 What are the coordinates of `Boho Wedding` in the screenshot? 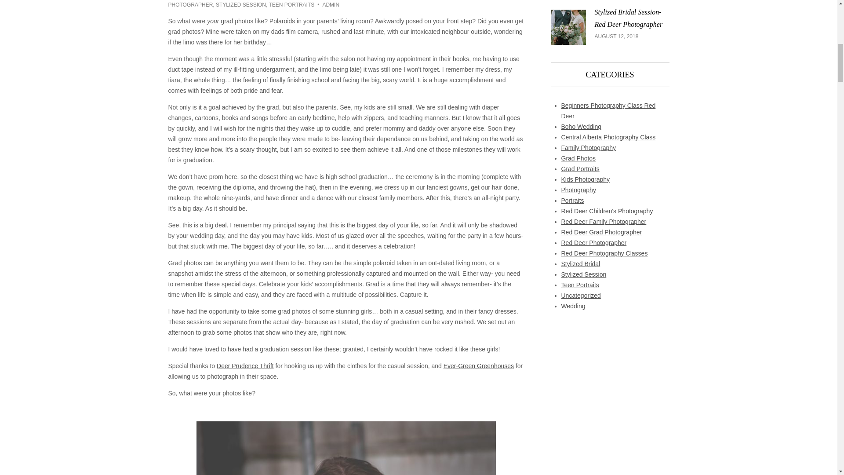 It's located at (581, 126).